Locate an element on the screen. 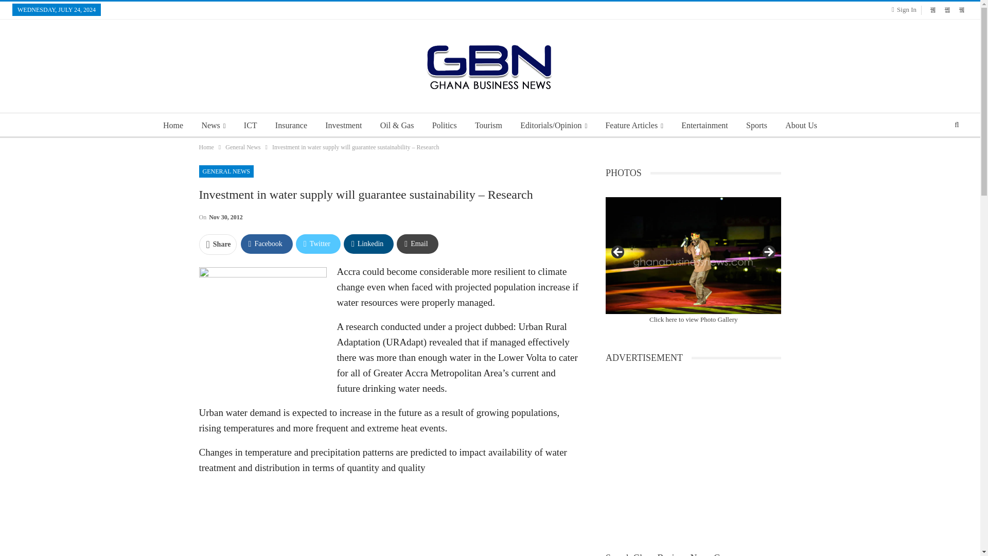  Feature Articles is located at coordinates (634, 126).